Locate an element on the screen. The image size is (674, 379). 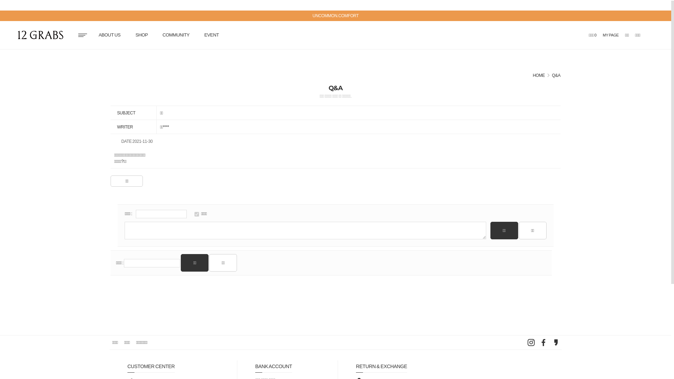
SHOP is located at coordinates (142, 35).